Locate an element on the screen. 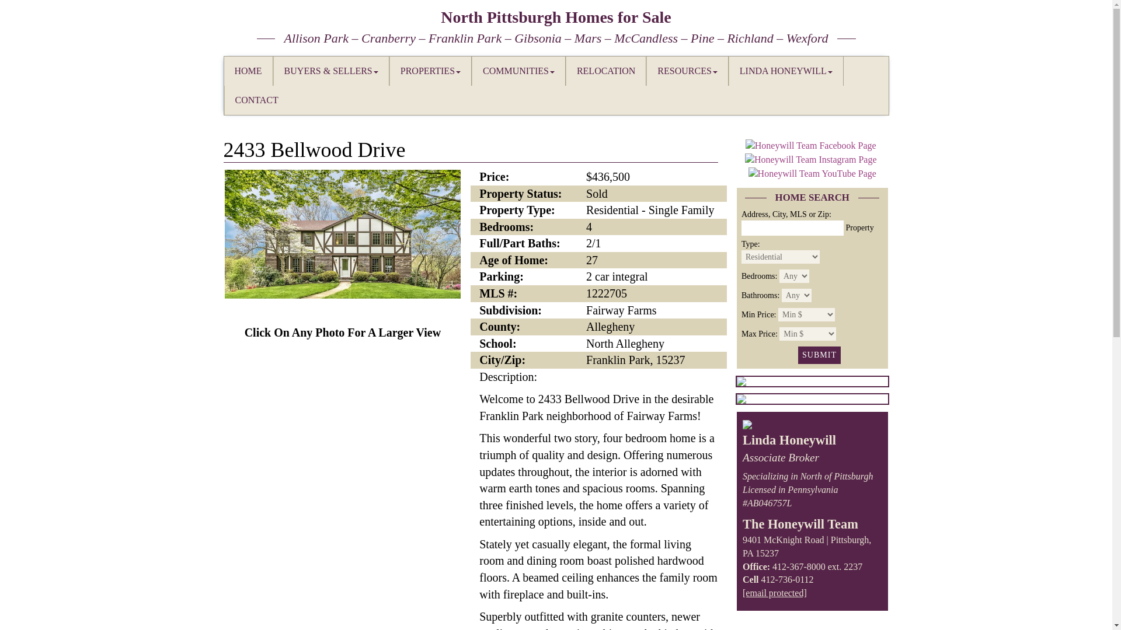 This screenshot has height=630, width=1121. HOME is located at coordinates (248, 71).